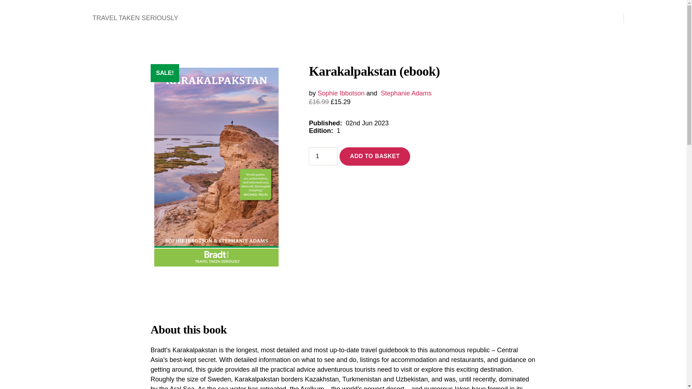 The width and height of the screenshot is (692, 389). What do you see at coordinates (604, 18) in the screenshot?
I see `Menu` at bounding box center [604, 18].